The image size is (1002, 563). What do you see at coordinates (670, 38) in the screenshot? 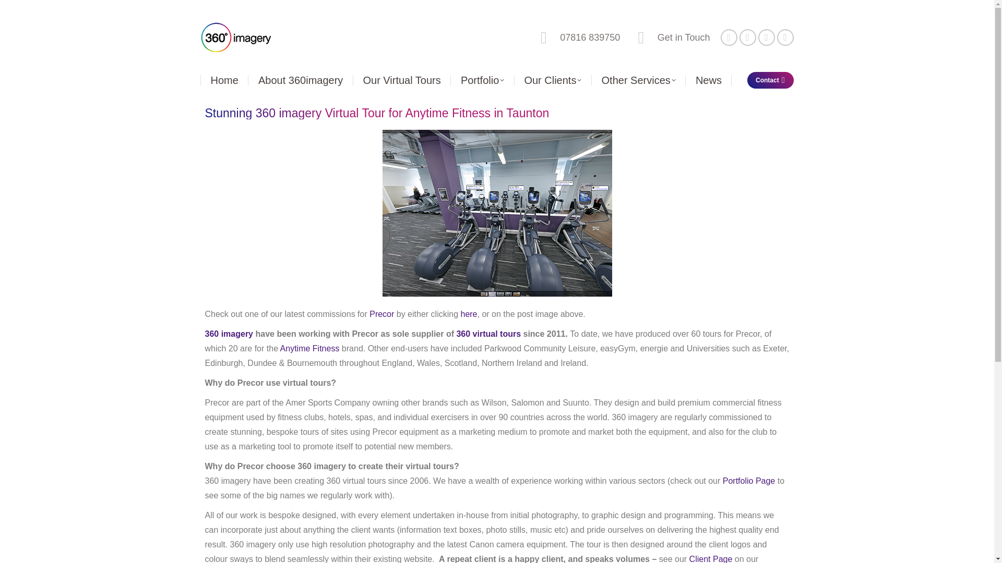
I see `Get in Touch` at bounding box center [670, 38].